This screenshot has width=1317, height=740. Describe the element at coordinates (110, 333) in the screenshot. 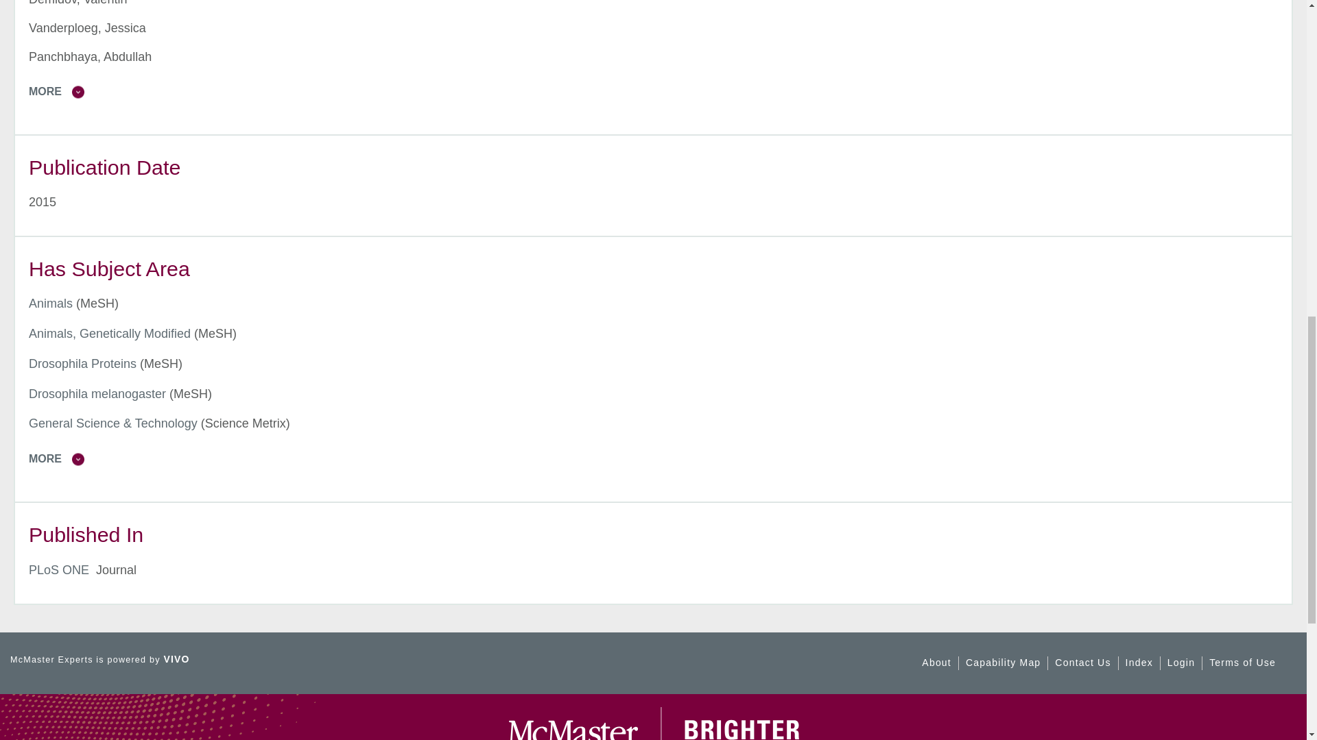

I see `concept name` at that location.